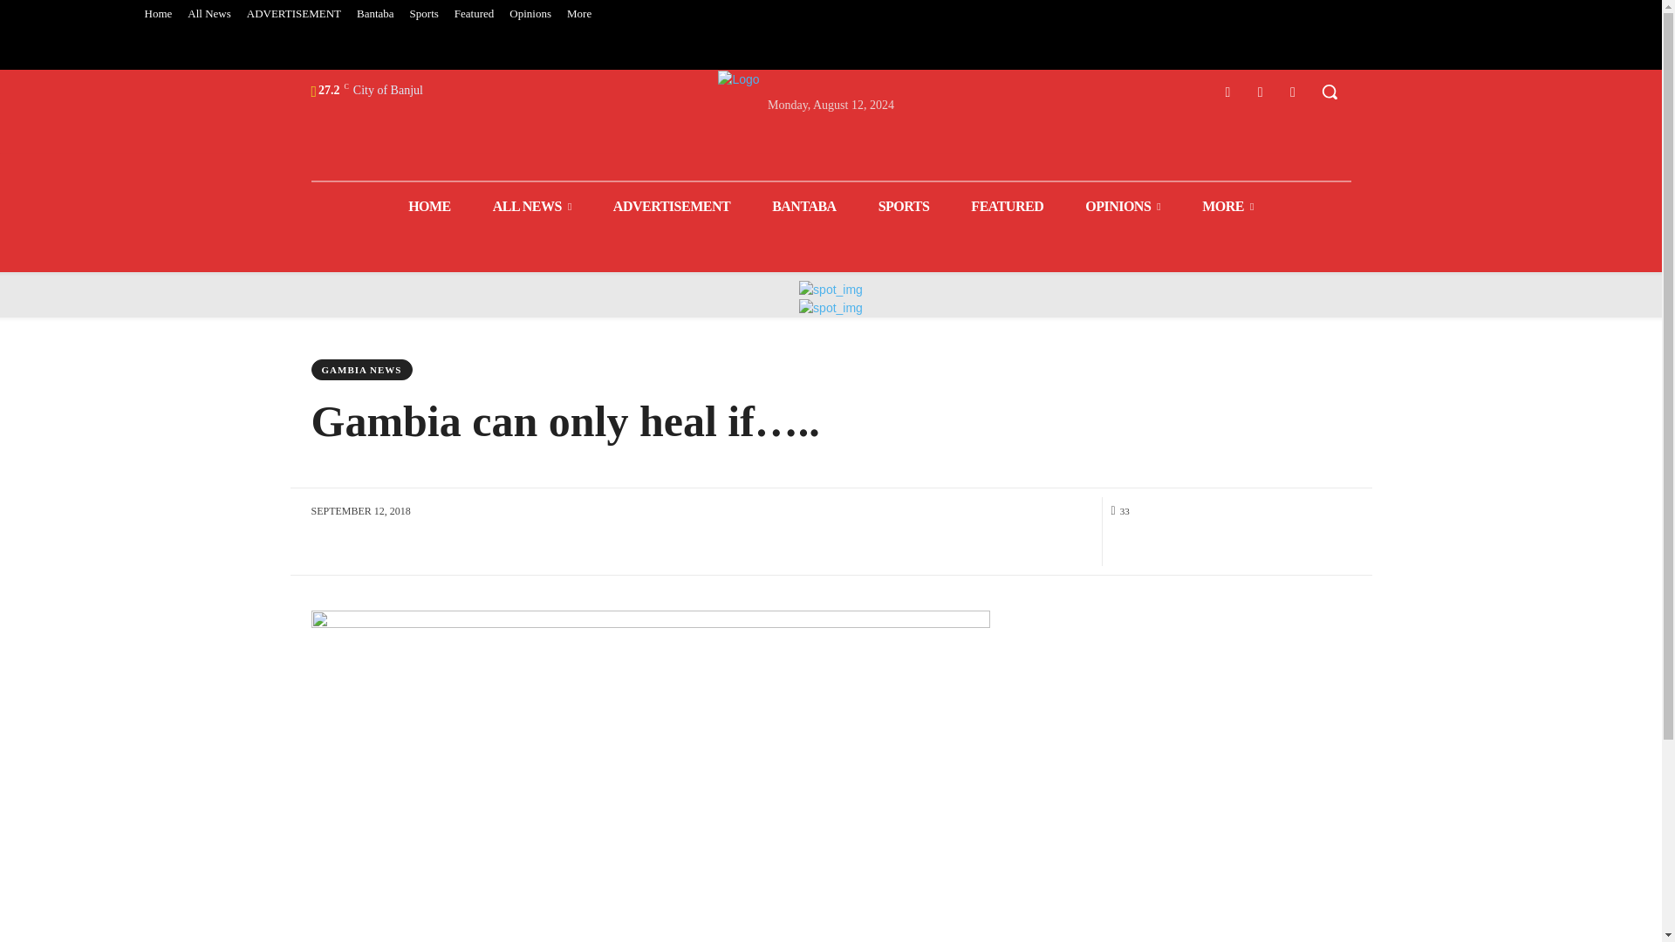  Describe the element at coordinates (532, 206) in the screenshot. I see `ALL NEWS` at that location.